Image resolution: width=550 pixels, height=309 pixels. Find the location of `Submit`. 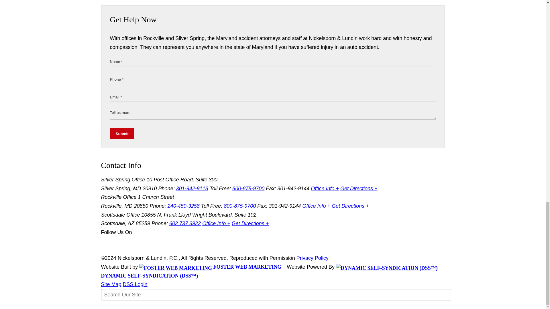

Submit is located at coordinates (122, 134).